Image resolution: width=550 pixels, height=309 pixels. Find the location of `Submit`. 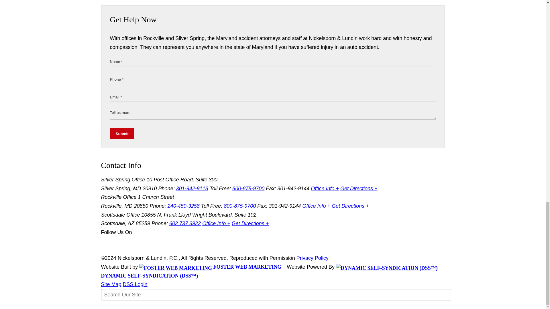

Submit is located at coordinates (122, 134).